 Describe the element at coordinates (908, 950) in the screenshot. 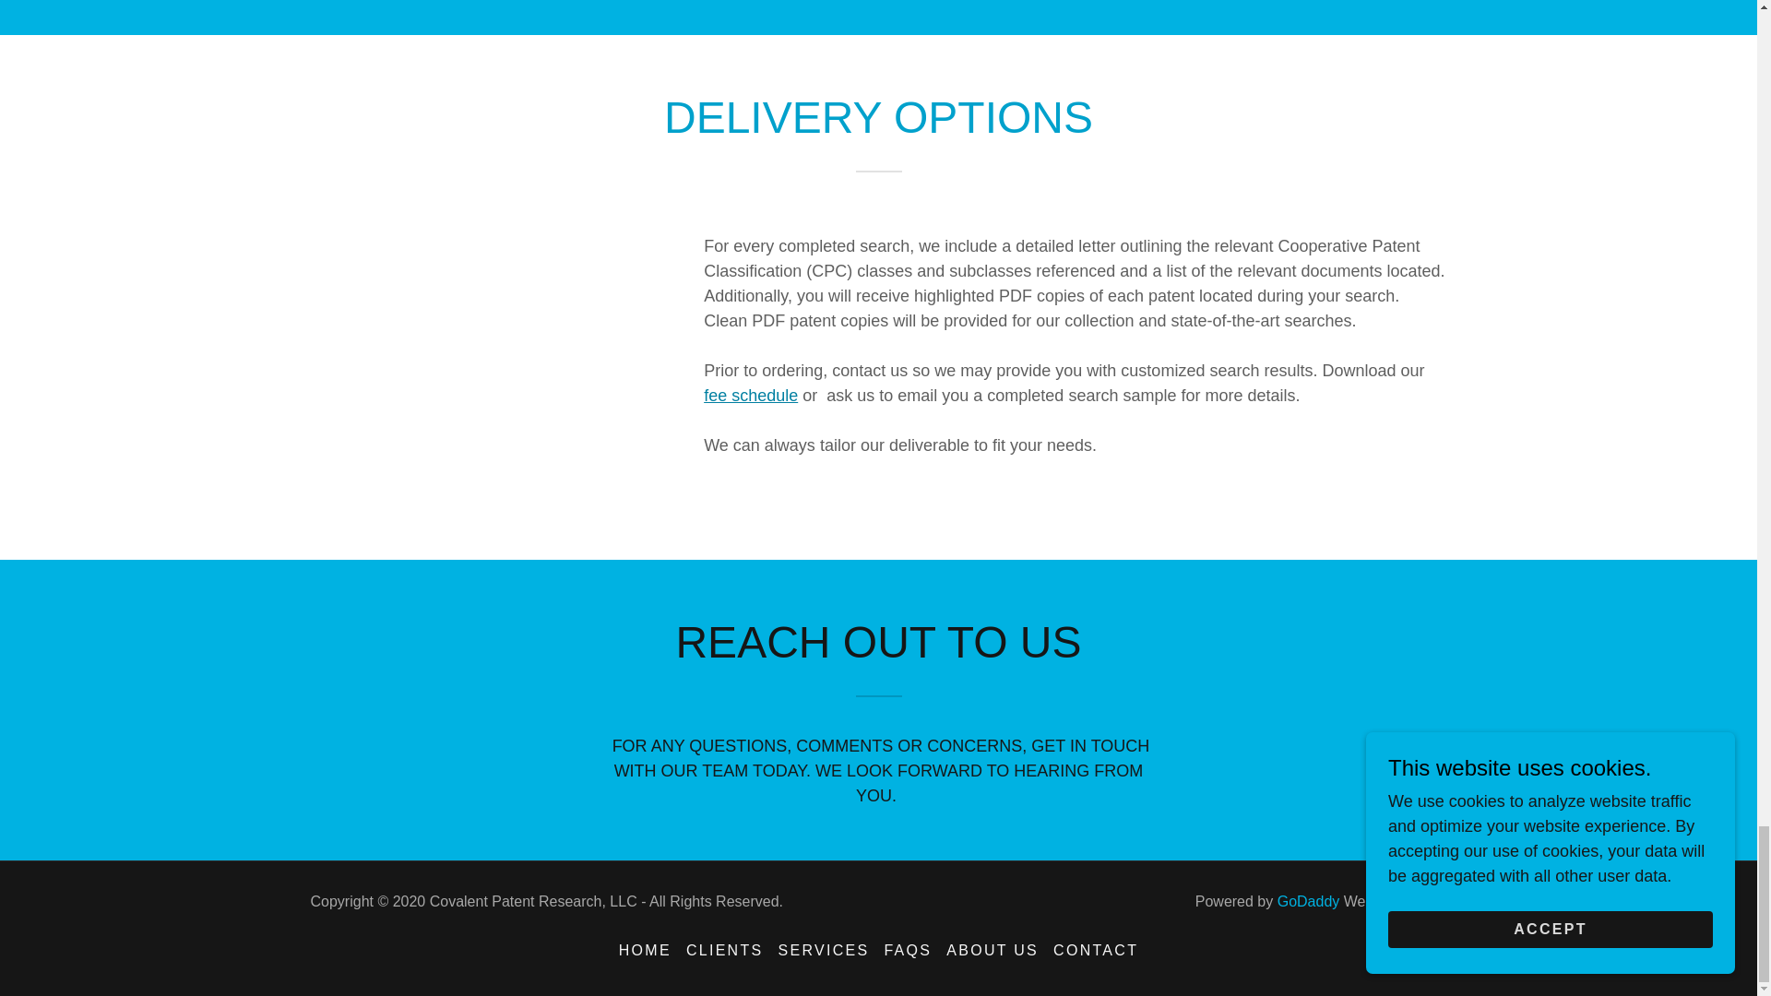

I see `FAQS` at that location.